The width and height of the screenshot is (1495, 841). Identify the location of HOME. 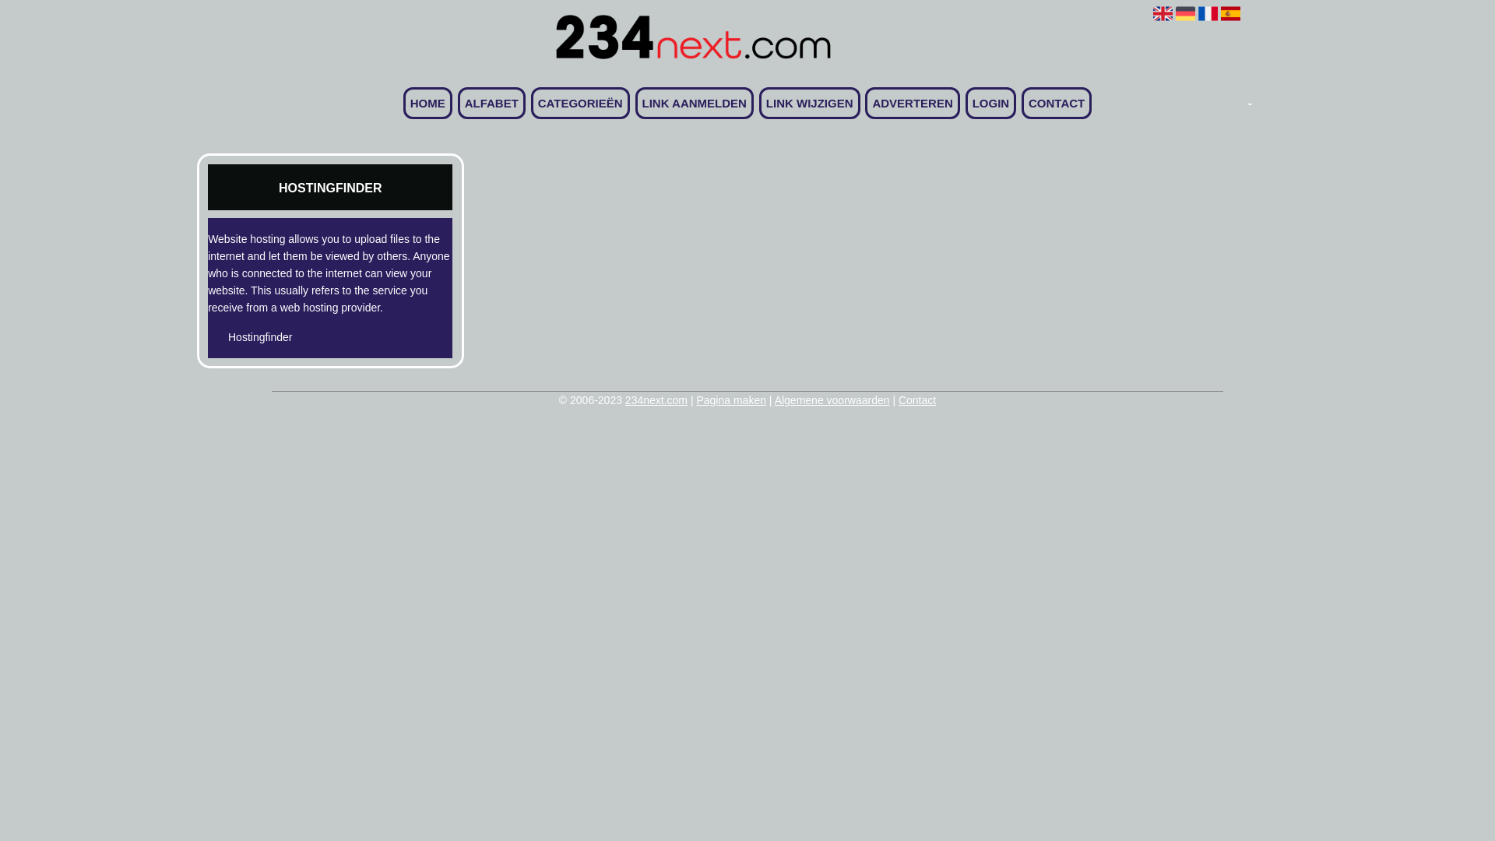
(428, 103).